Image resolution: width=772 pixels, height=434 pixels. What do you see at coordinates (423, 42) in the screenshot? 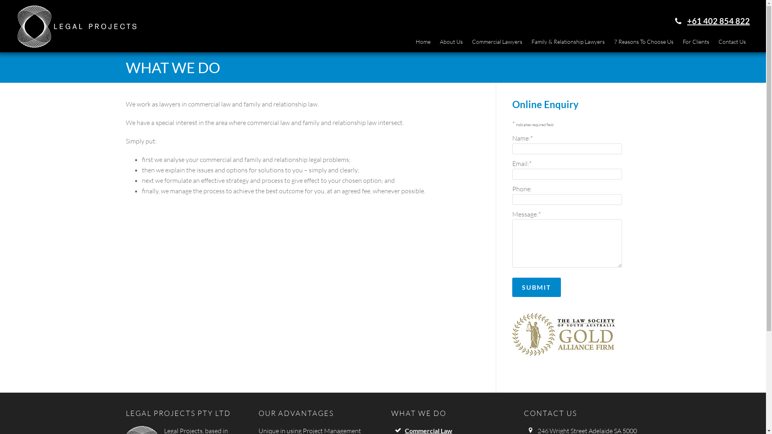
I see `Home` at bounding box center [423, 42].